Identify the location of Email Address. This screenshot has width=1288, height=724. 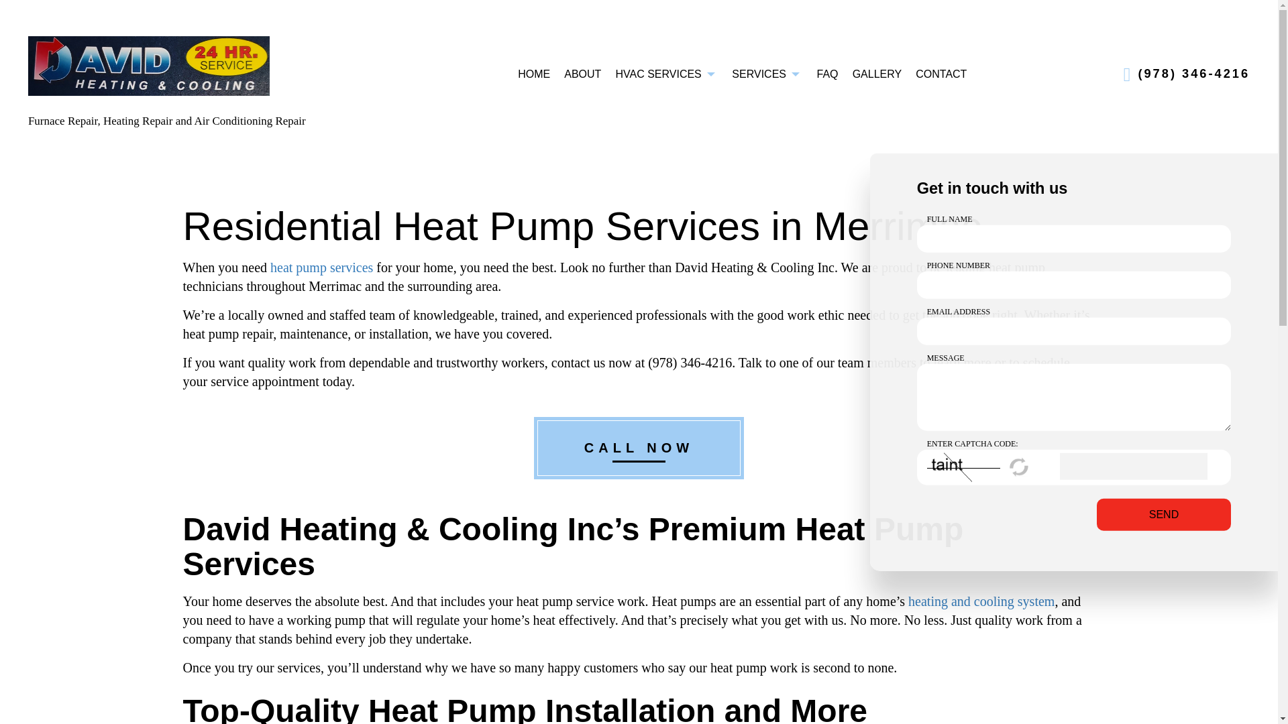
(1074, 331).